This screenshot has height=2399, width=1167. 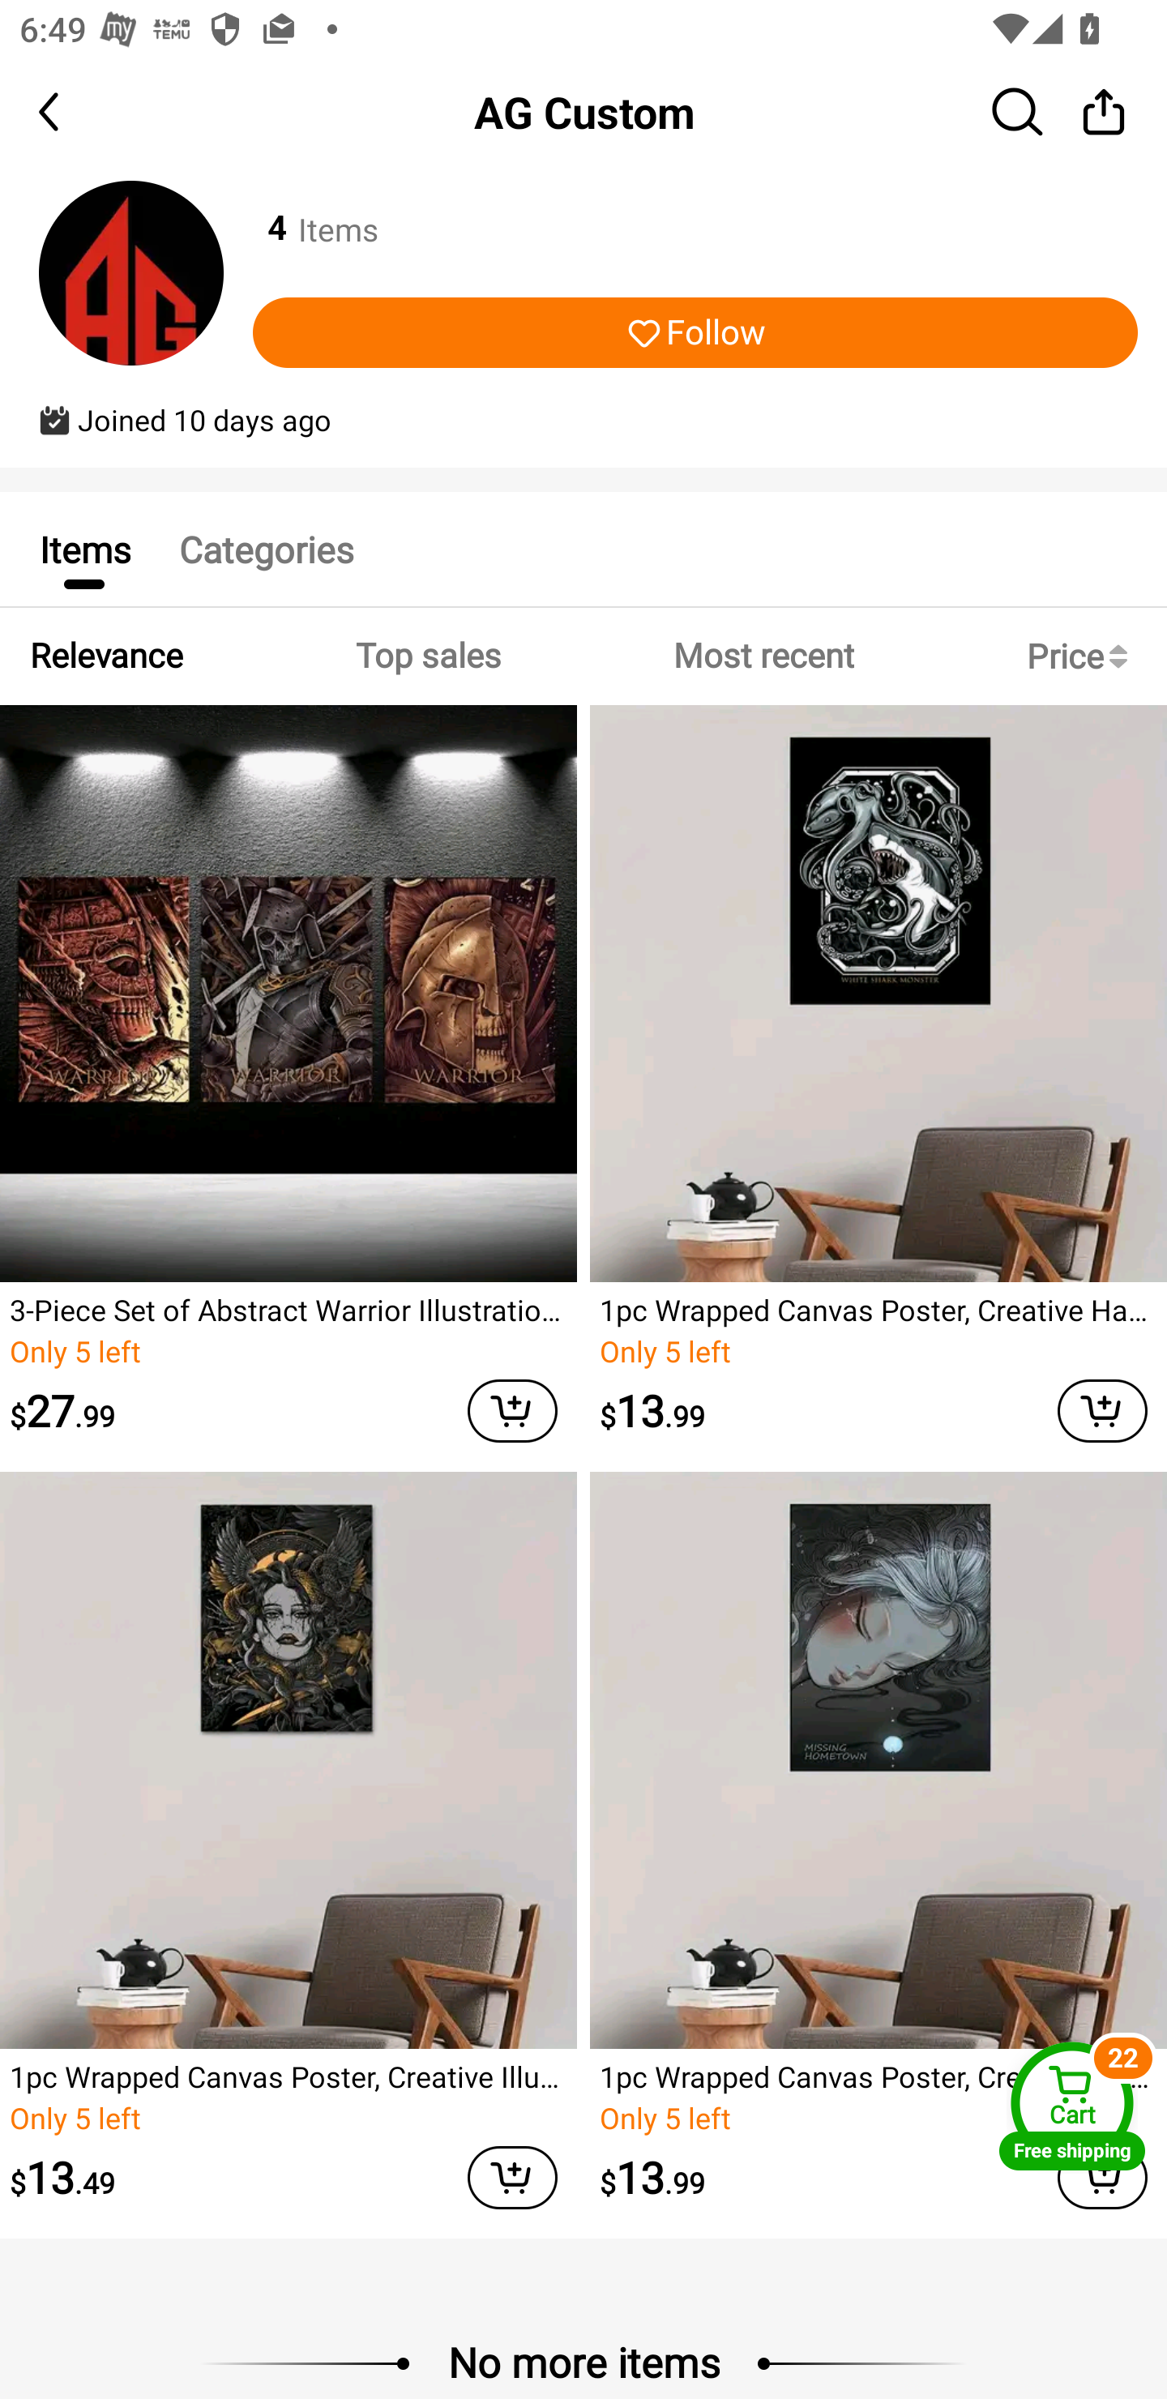 What do you see at coordinates (84, 549) in the screenshot?
I see `Items` at bounding box center [84, 549].